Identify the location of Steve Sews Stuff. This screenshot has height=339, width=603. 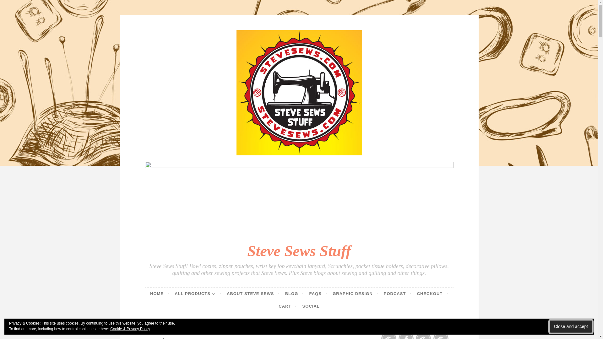
(299, 251).